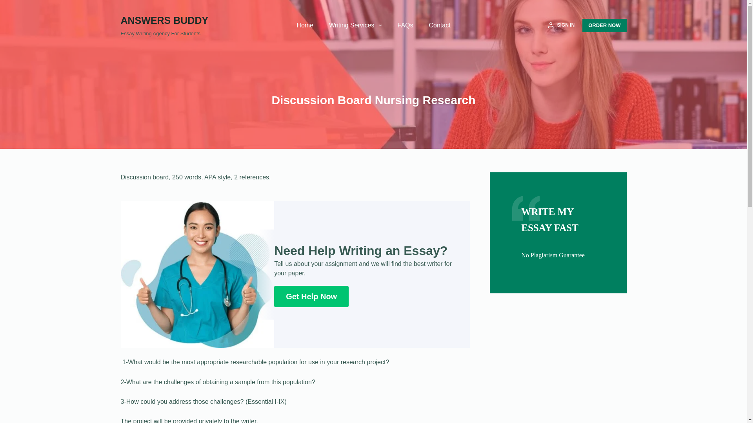 This screenshot has width=753, height=423. What do you see at coordinates (311, 296) in the screenshot?
I see `Get Help Now` at bounding box center [311, 296].